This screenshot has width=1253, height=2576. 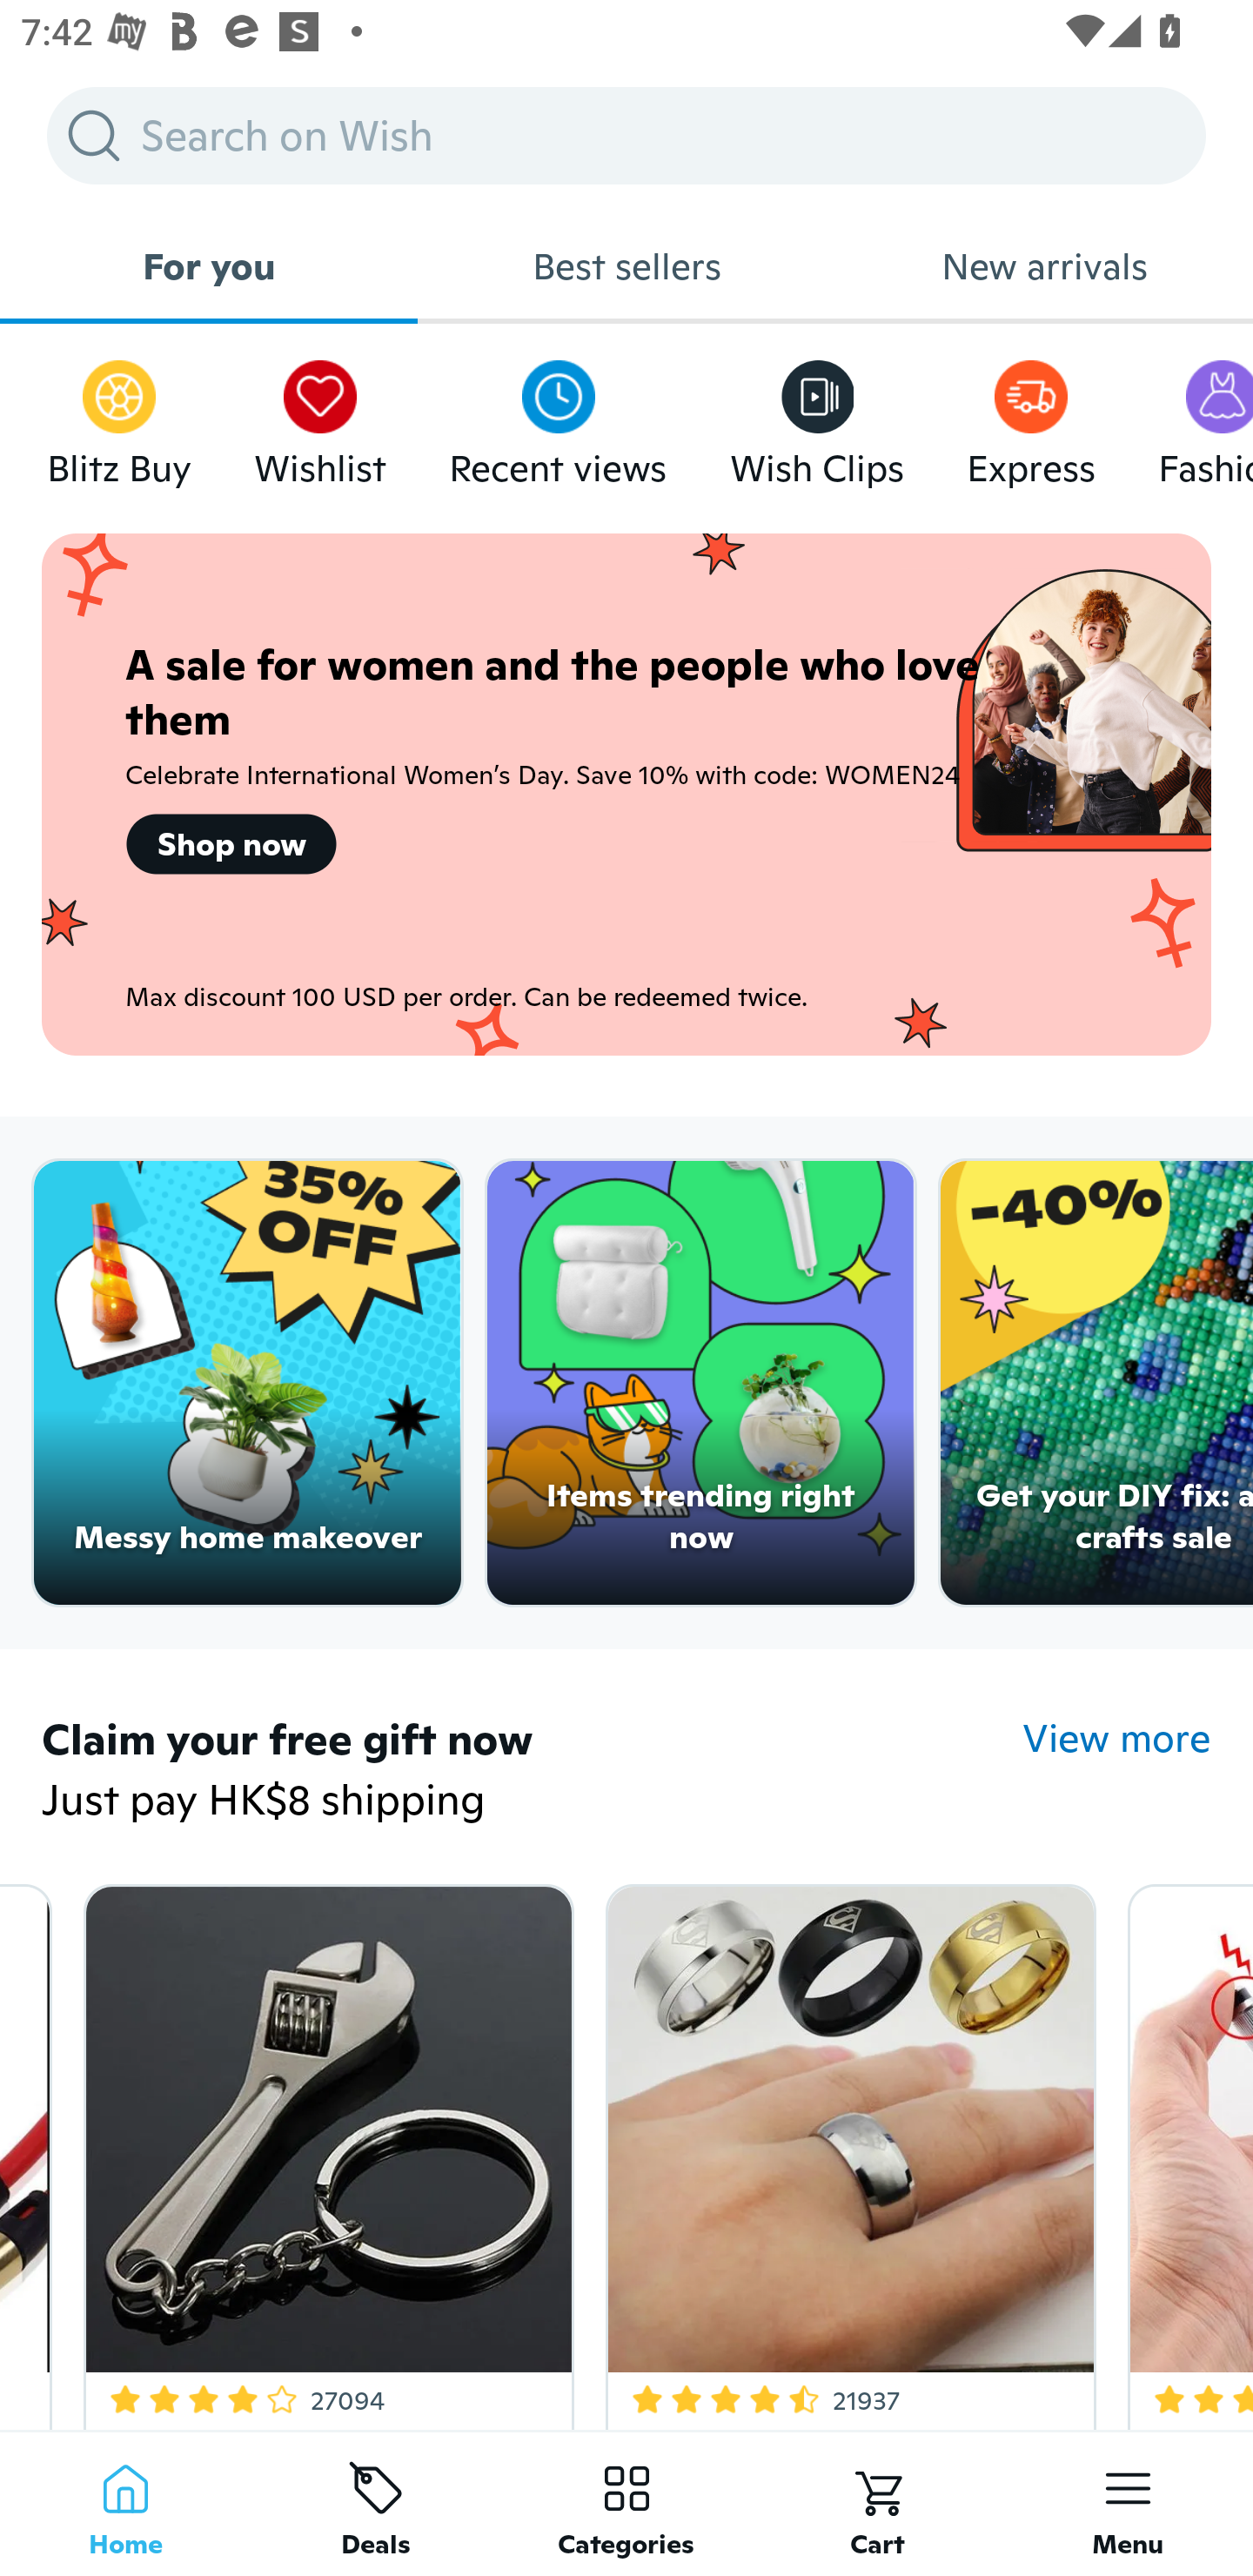 What do you see at coordinates (125, 2503) in the screenshot?
I see `Home` at bounding box center [125, 2503].